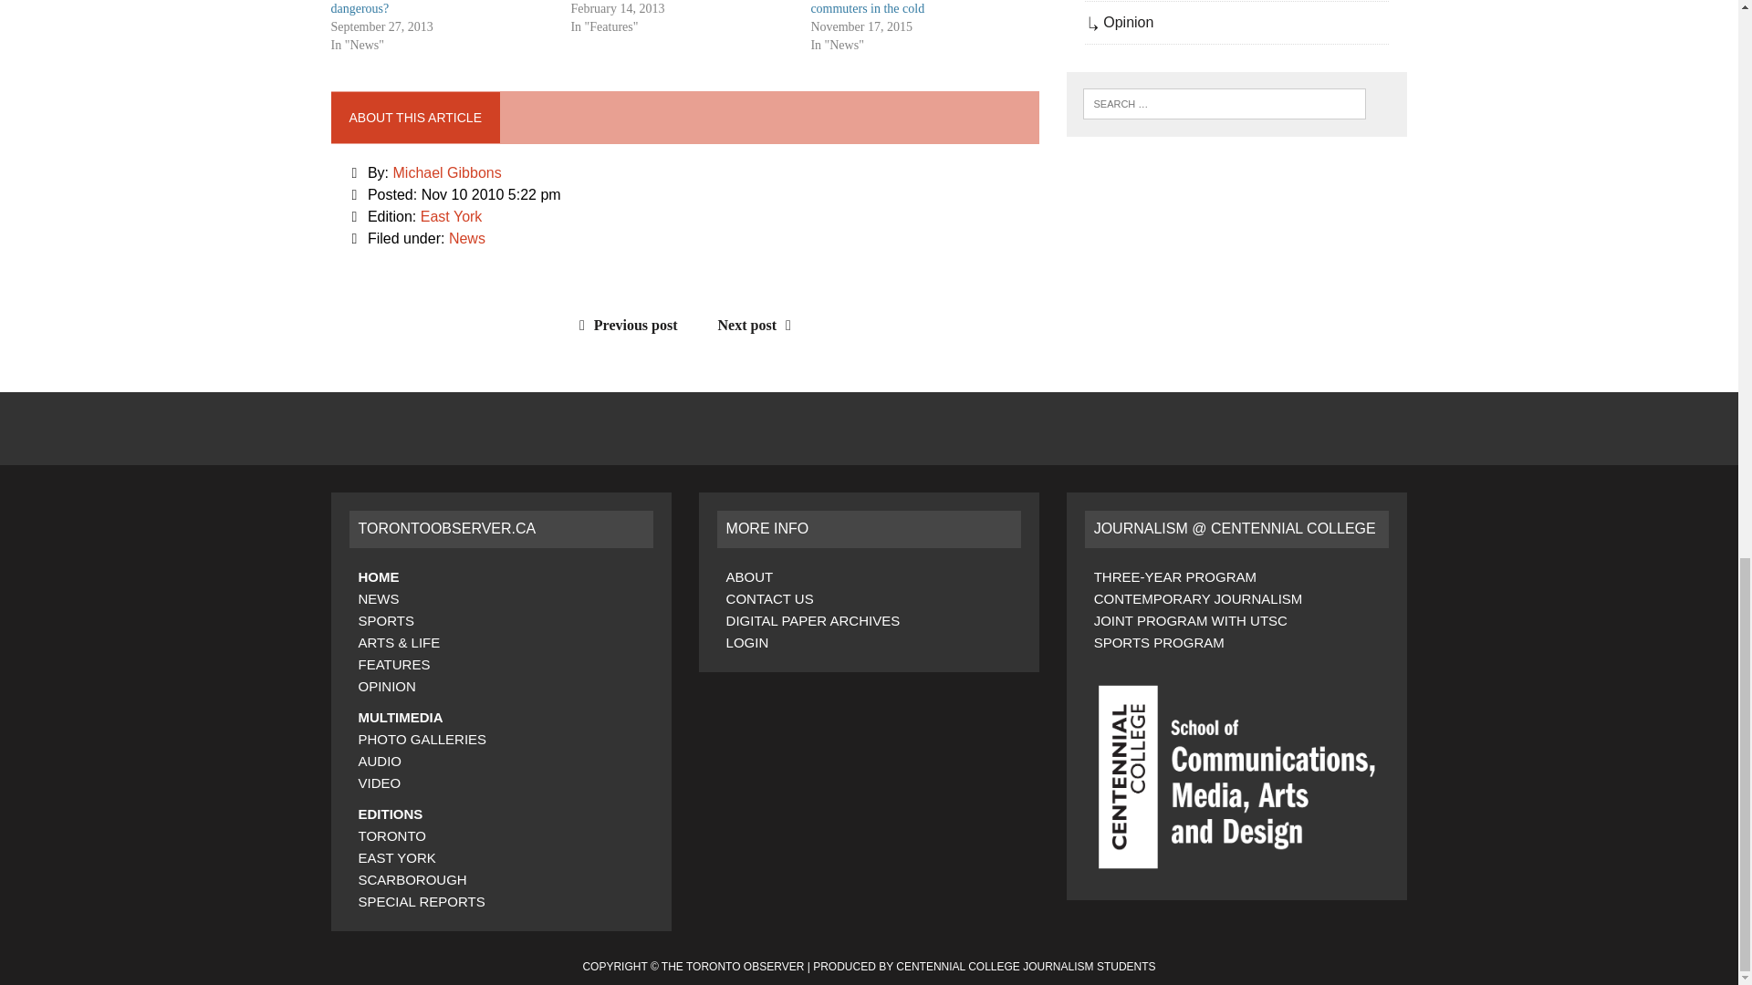 The image size is (1752, 985). What do you see at coordinates (378, 598) in the screenshot?
I see `News` at bounding box center [378, 598].